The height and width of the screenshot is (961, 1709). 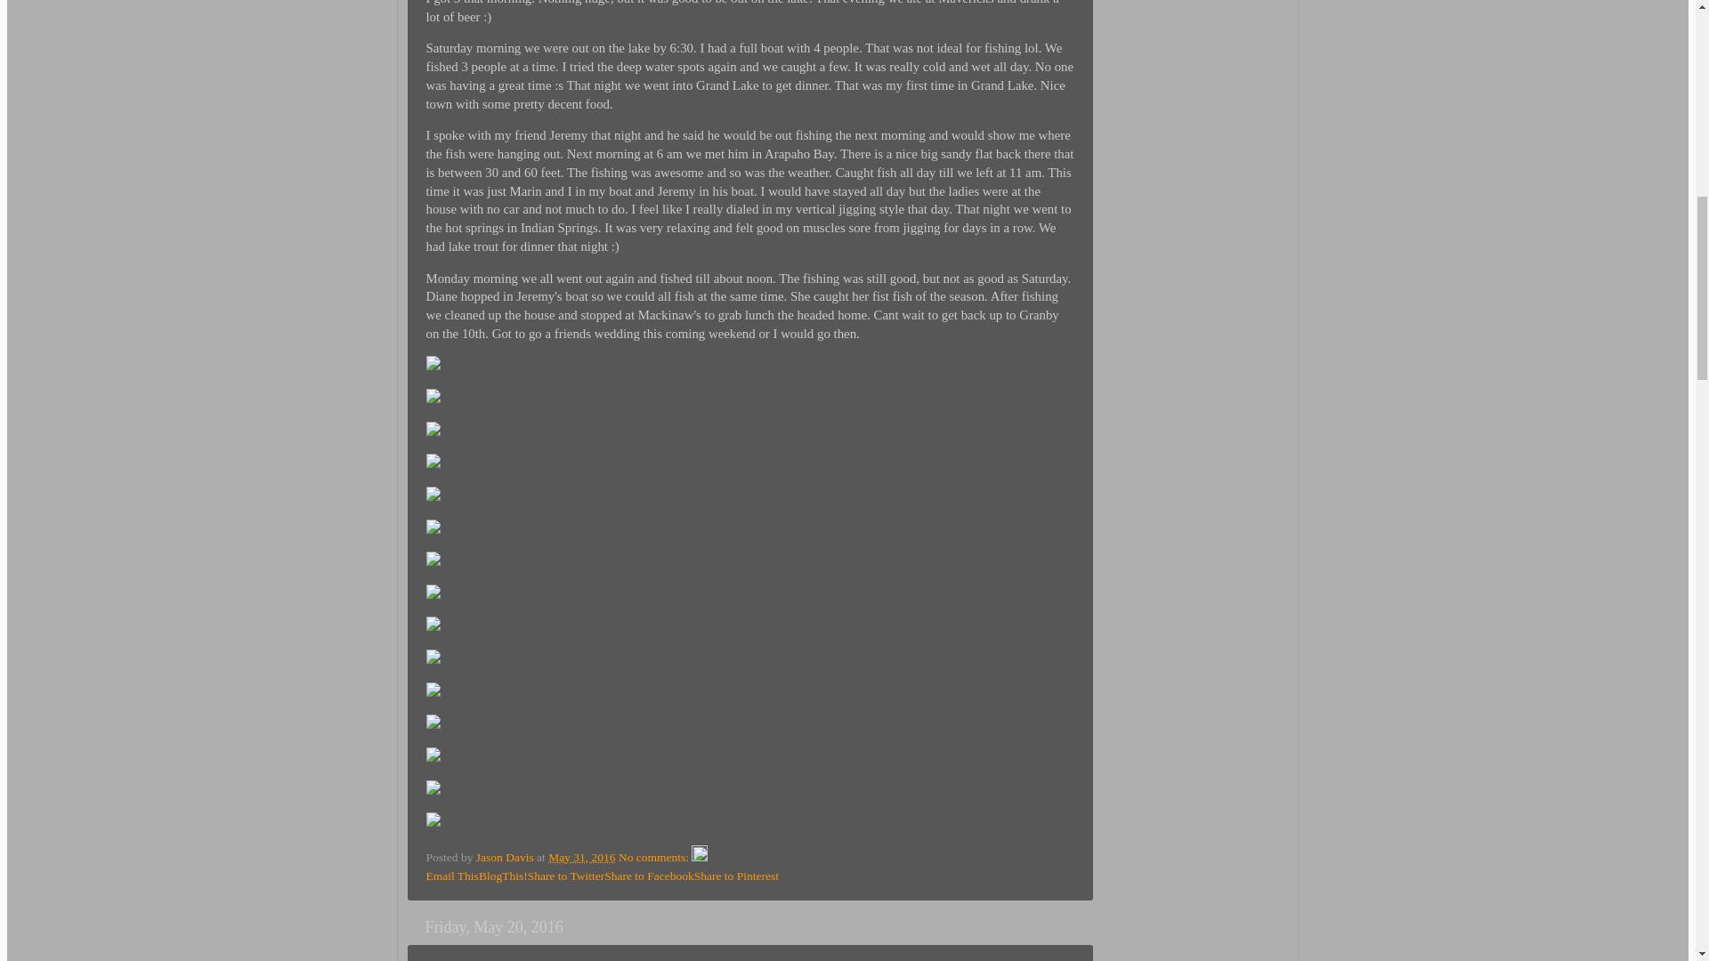 What do you see at coordinates (452, 876) in the screenshot?
I see `Email This` at bounding box center [452, 876].